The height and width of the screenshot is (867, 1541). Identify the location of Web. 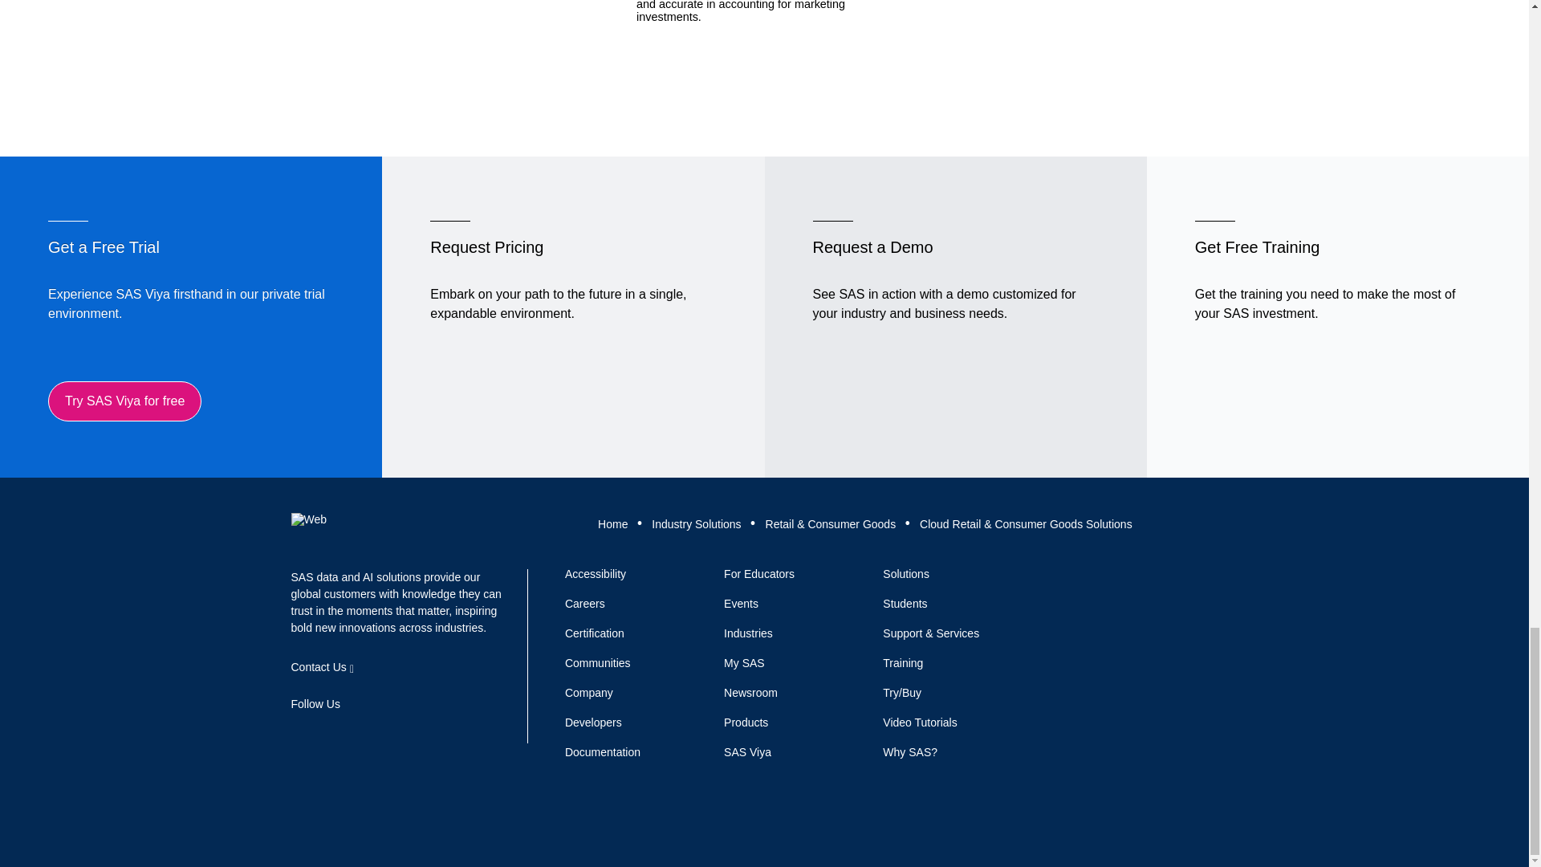
(308, 519).